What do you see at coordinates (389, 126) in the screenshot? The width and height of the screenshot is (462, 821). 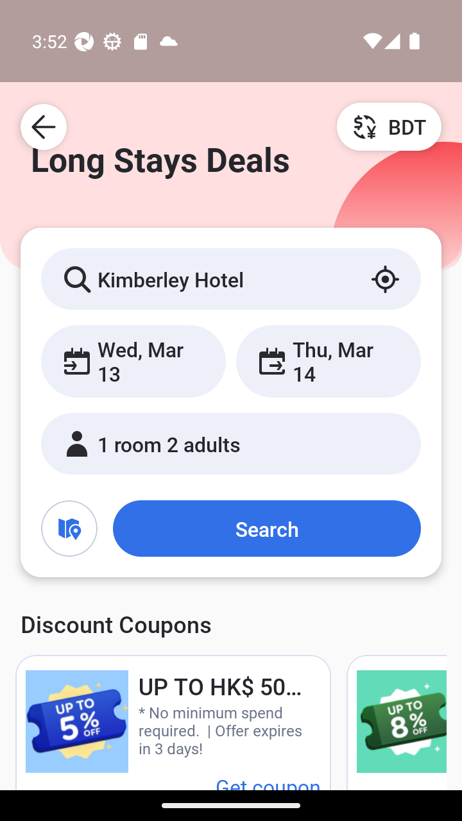 I see `BDT` at bounding box center [389, 126].